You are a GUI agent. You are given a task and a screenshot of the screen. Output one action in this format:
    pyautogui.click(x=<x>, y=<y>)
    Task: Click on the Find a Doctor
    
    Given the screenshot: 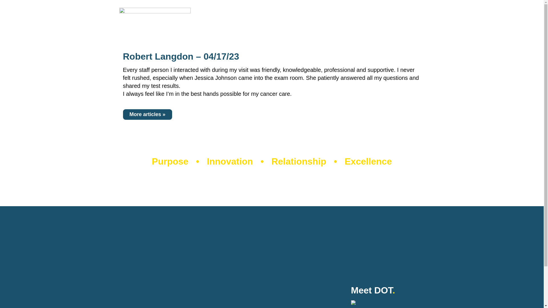 What is the action you would take?
    pyautogui.click(x=243, y=26)
    